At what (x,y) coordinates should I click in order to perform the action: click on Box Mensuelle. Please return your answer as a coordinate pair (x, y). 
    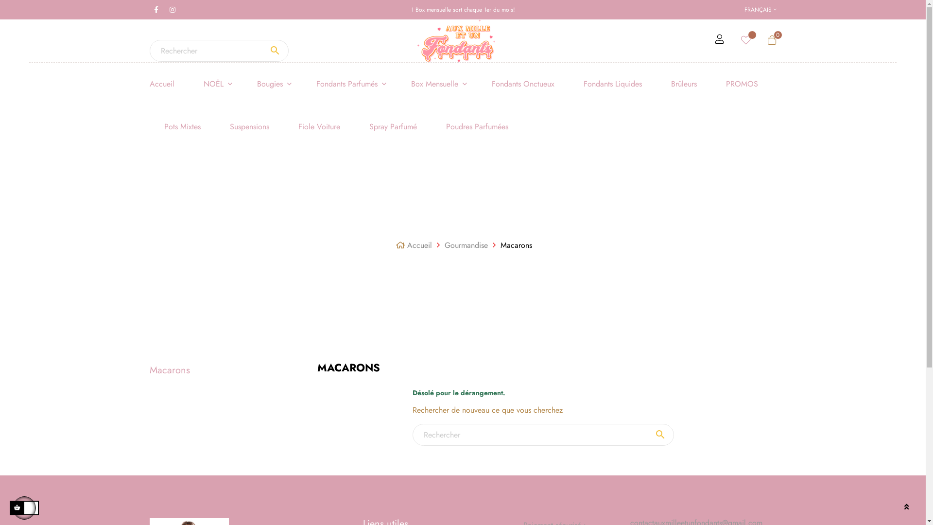
    Looking at the image, I should click on (437, 84).